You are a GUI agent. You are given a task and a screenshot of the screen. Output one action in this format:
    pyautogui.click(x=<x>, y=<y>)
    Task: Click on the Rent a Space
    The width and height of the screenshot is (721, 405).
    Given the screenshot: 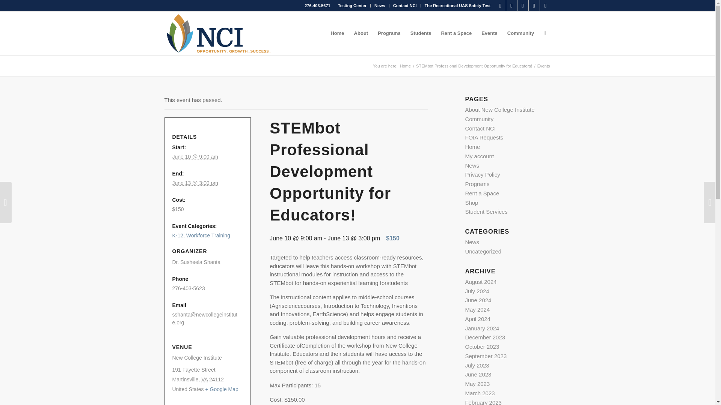 What is the action you would take?
    pyautogui.click(x=456, y=33)
    